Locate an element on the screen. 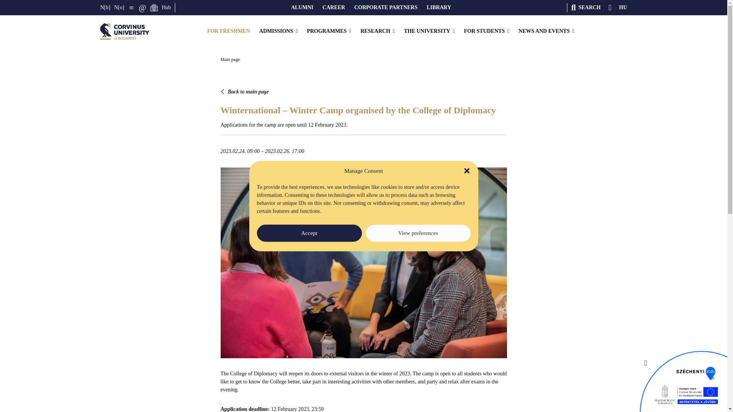 This screenshot has width=733, height=412. ALUMNI is located at coordinates (302, 8).